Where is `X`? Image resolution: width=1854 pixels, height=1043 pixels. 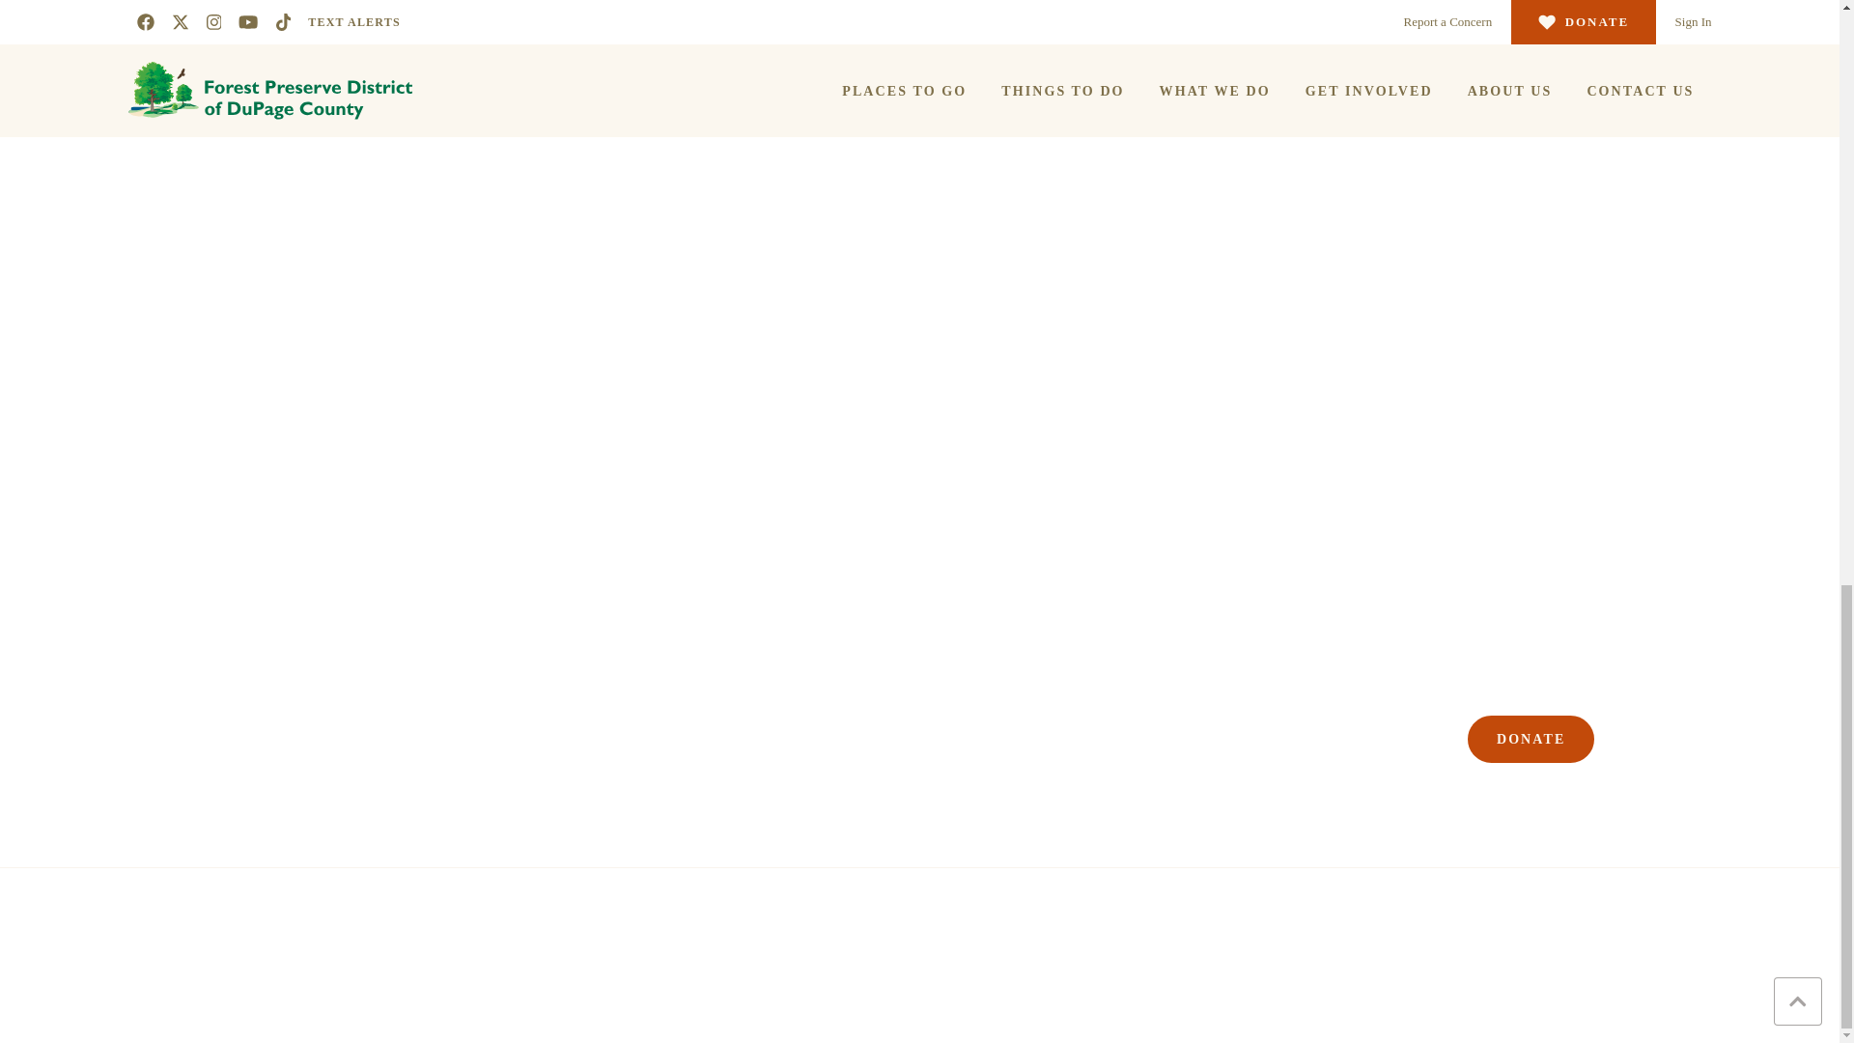
X is located at coordinates (1503, 630).